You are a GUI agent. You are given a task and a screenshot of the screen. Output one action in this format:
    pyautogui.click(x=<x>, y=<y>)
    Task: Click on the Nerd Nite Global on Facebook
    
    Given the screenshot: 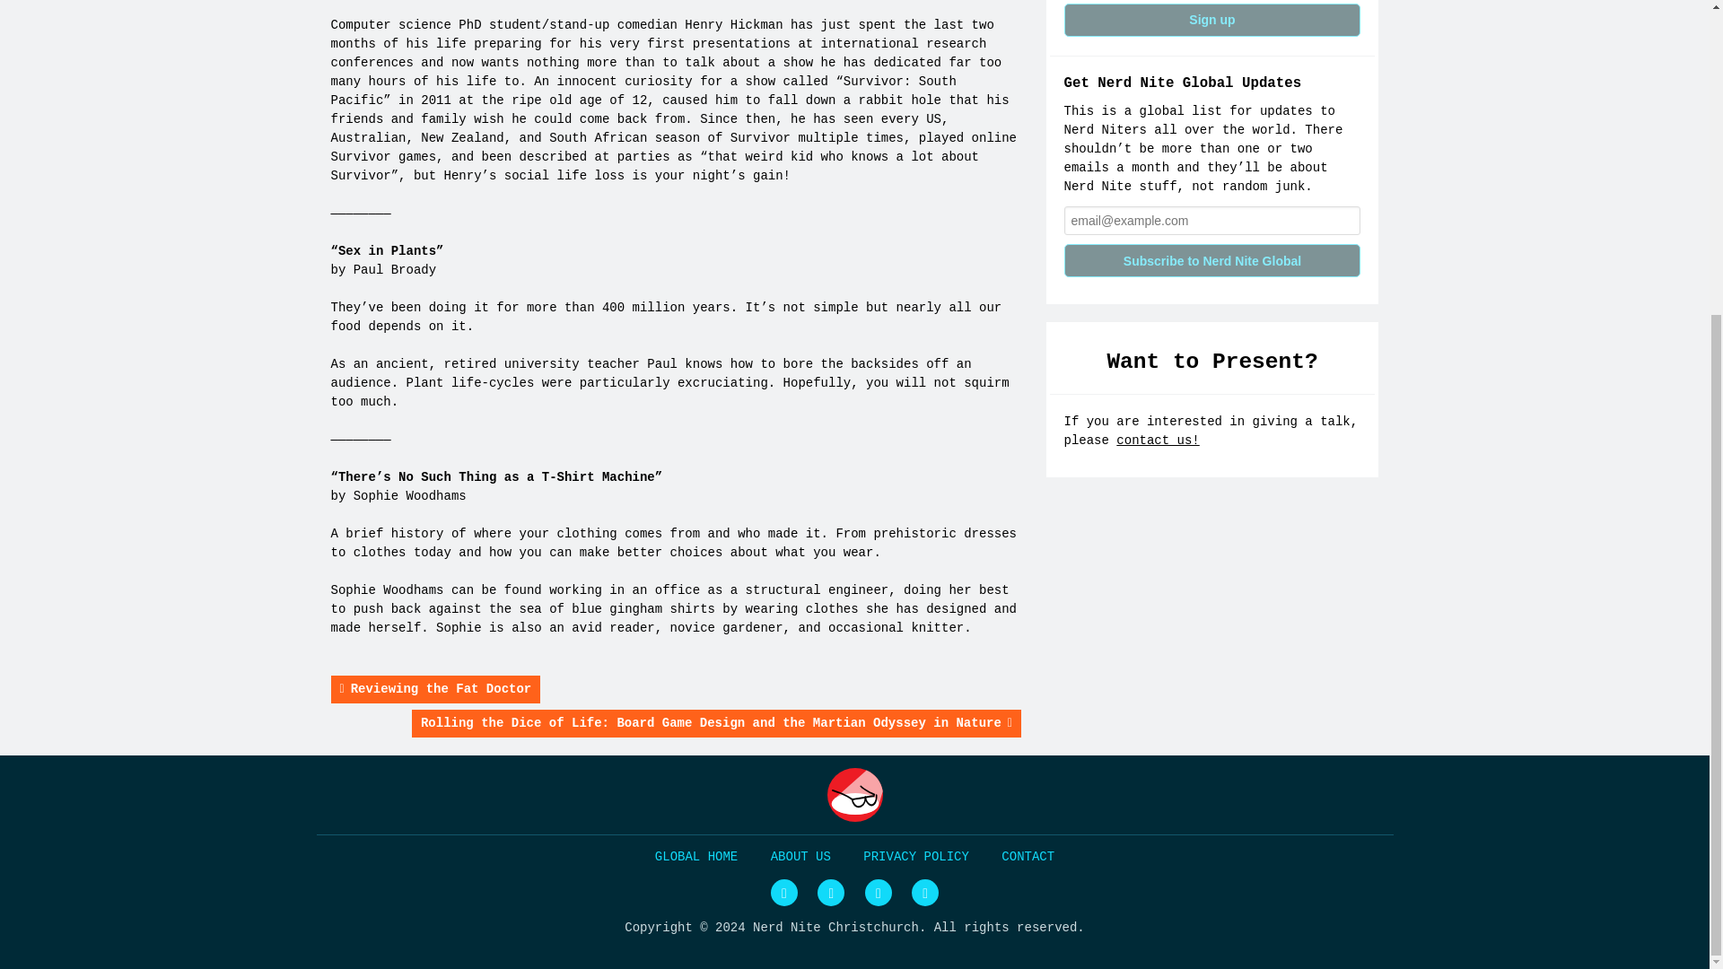 What is the action you would take?
    pyautogui.click(x=830, y=892)
    